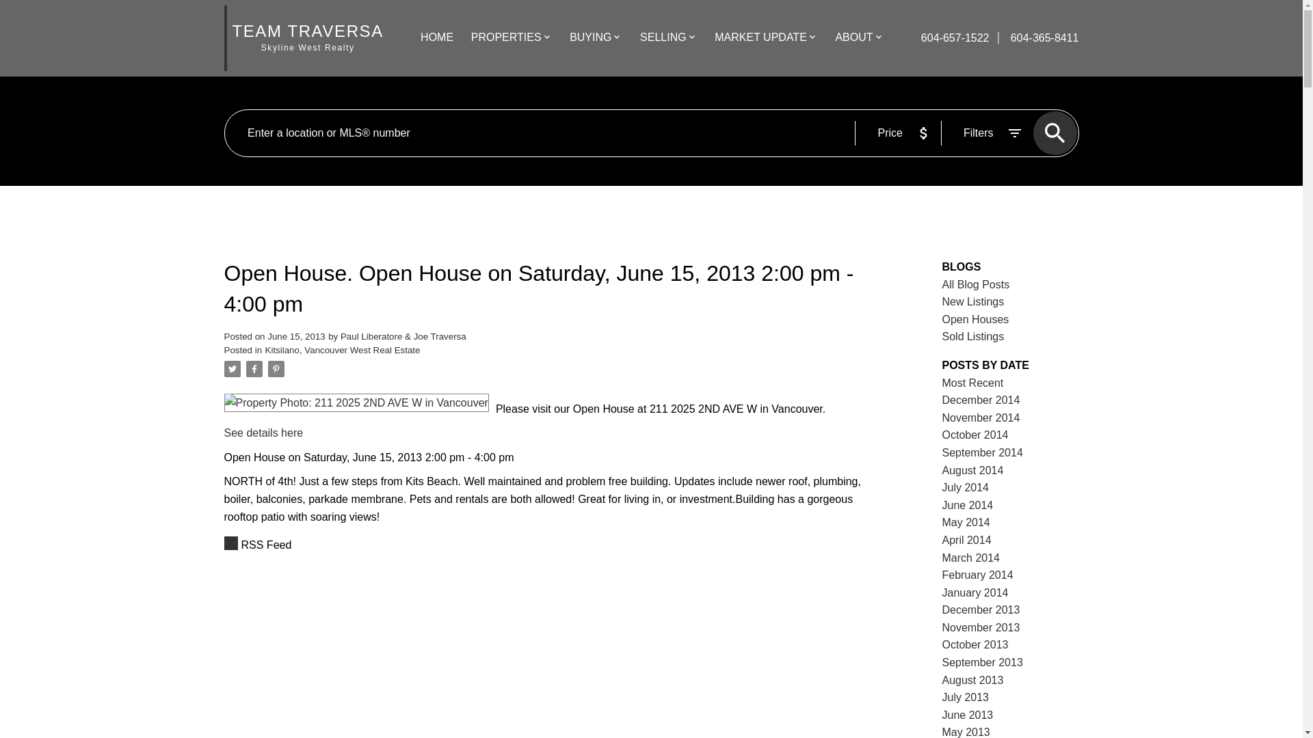  Describe the element at coordinates (1038, 38) in the screenshot. I see `  604-365-8411` at that location.